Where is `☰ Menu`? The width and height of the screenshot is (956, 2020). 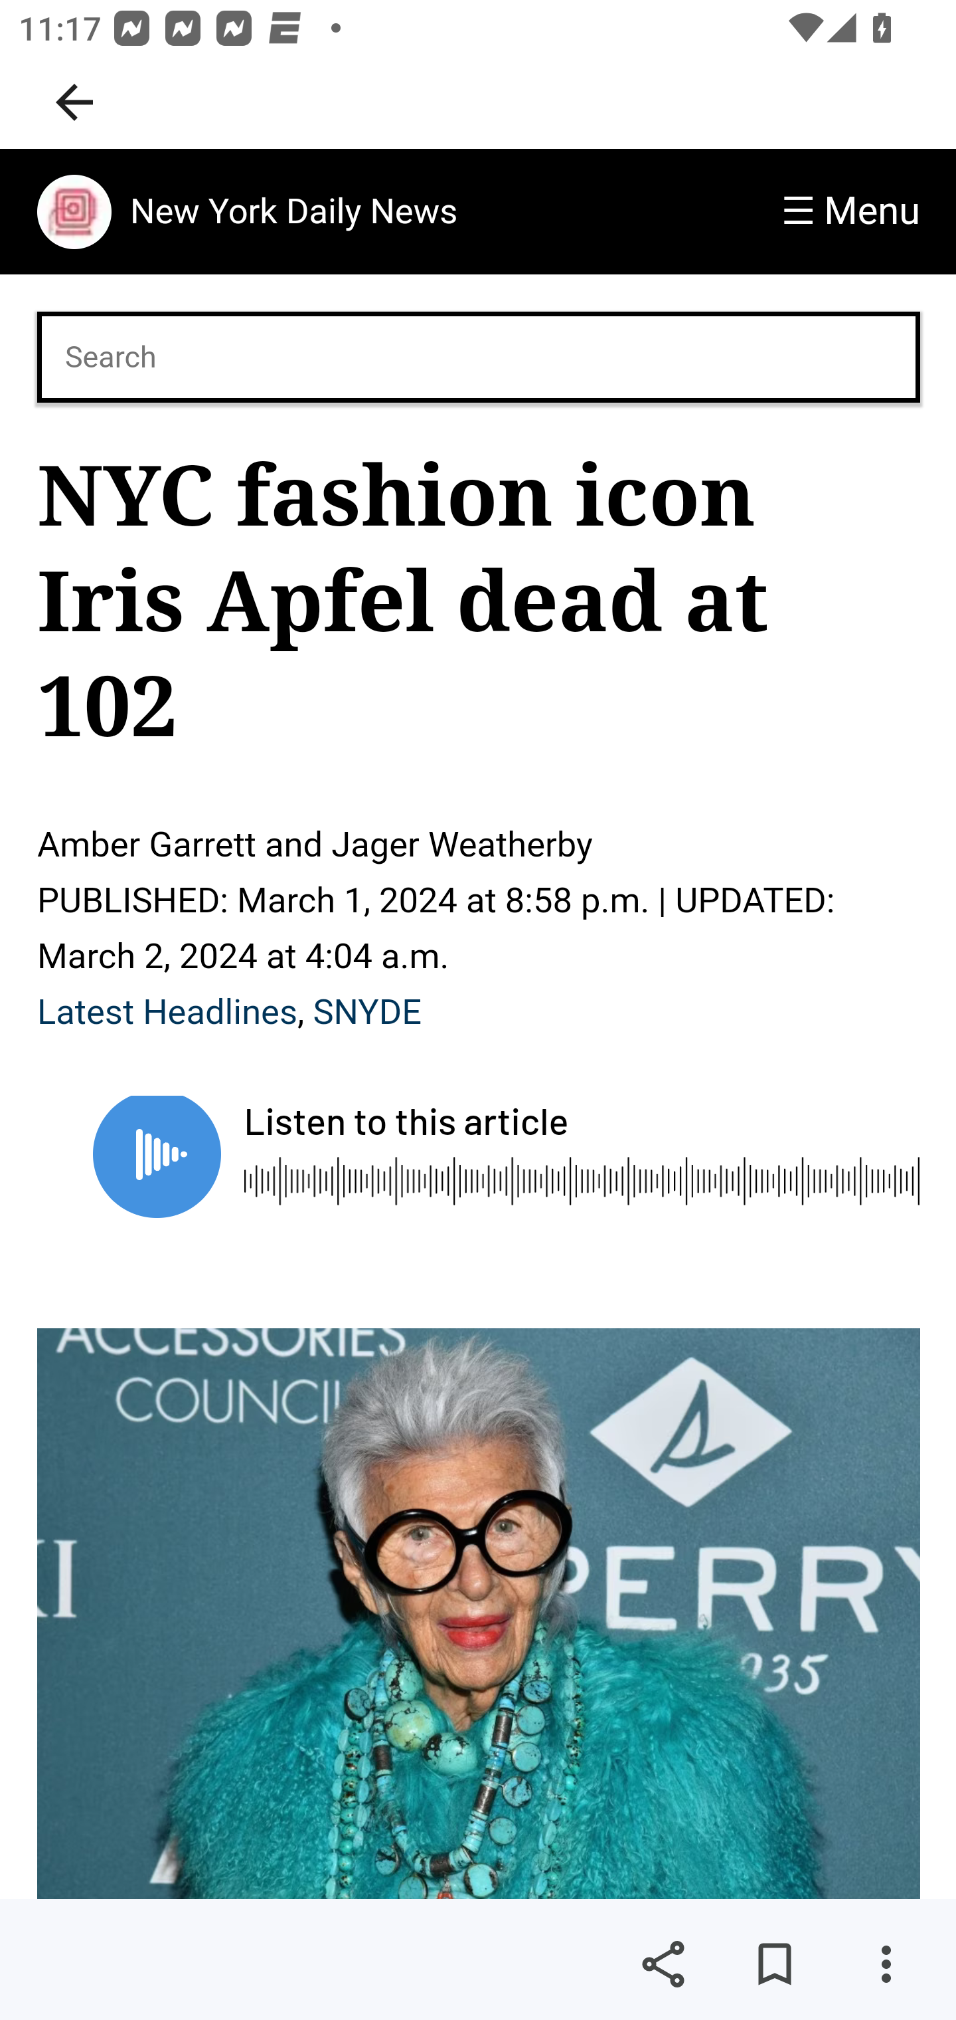
☰ Menu is located at coordinates (851, 211).